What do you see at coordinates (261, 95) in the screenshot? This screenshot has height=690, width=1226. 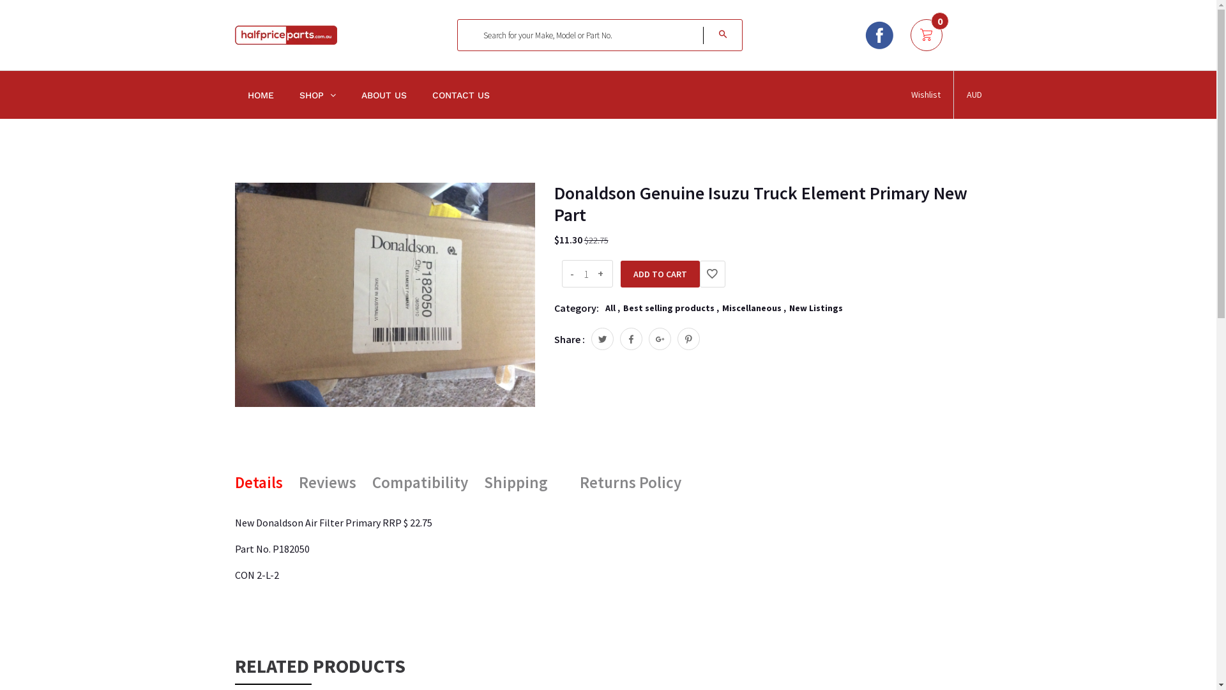 I see `HOME` at bounding box center [261, 95].